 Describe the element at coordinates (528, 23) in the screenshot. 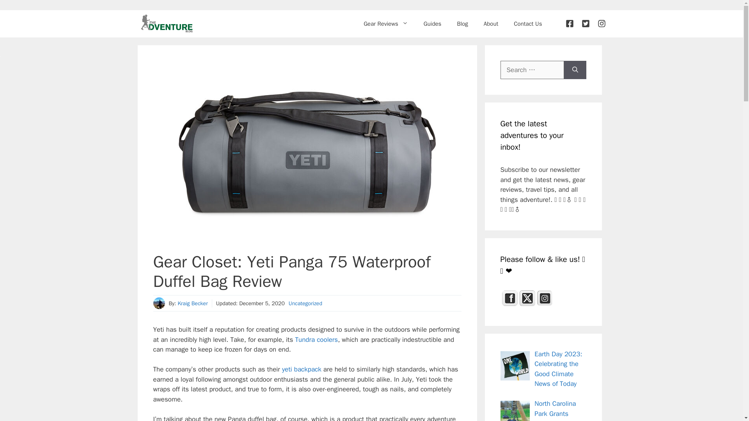

I see `Contact Us` at that location.